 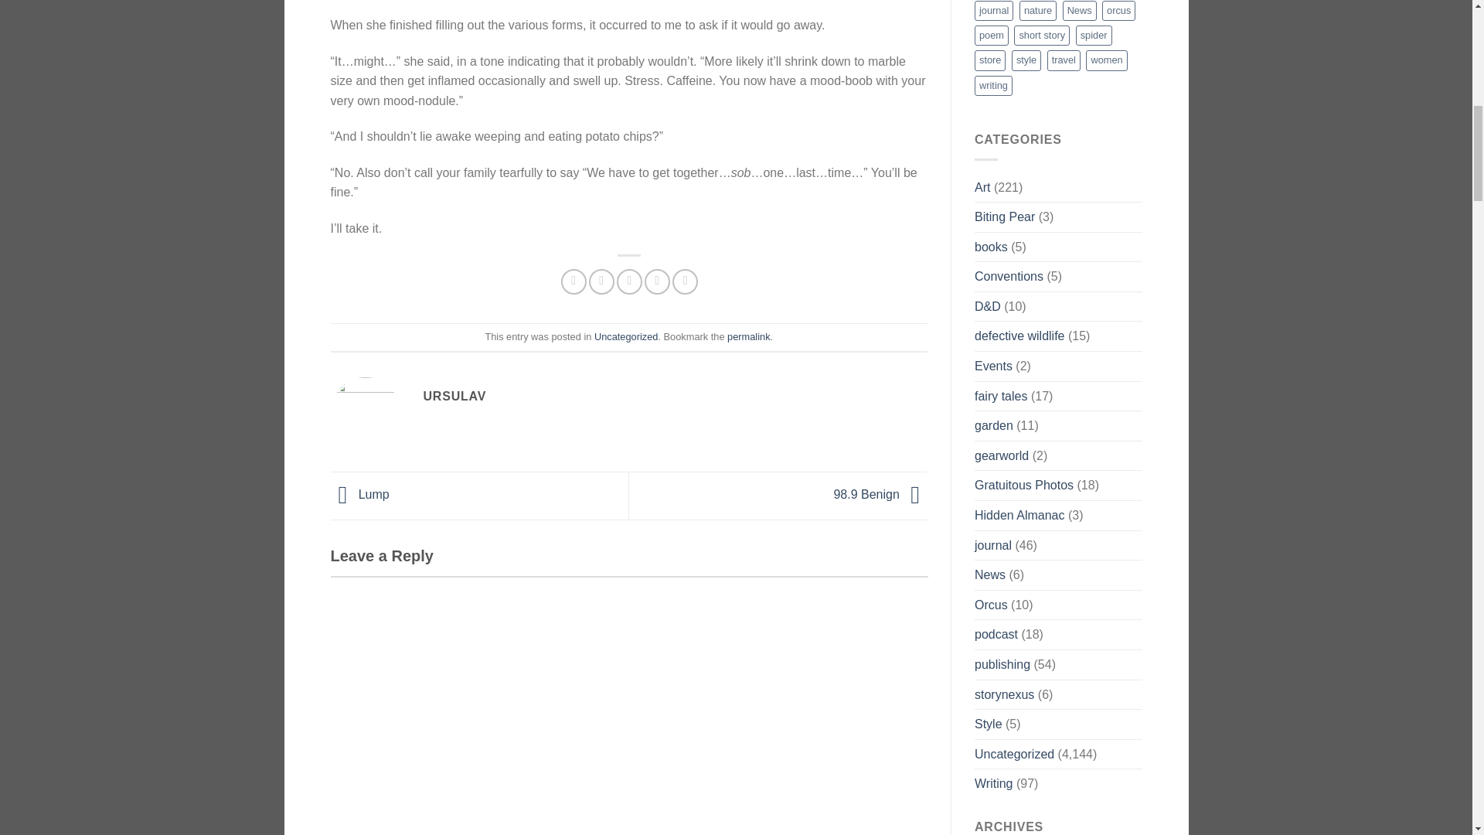 I want to click on Share on LinkedIn, so click(x=685, y=281).